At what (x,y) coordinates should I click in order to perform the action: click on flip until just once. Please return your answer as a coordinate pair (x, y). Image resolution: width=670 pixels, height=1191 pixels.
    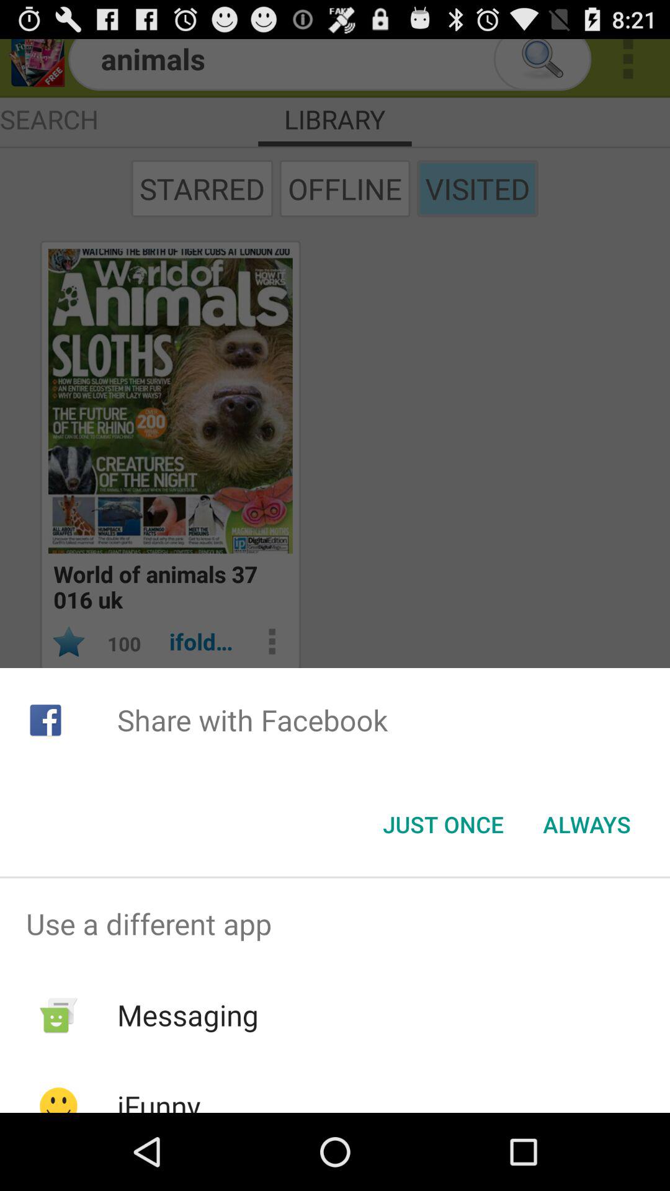
    Looking at the image, I should click on (443, 824).